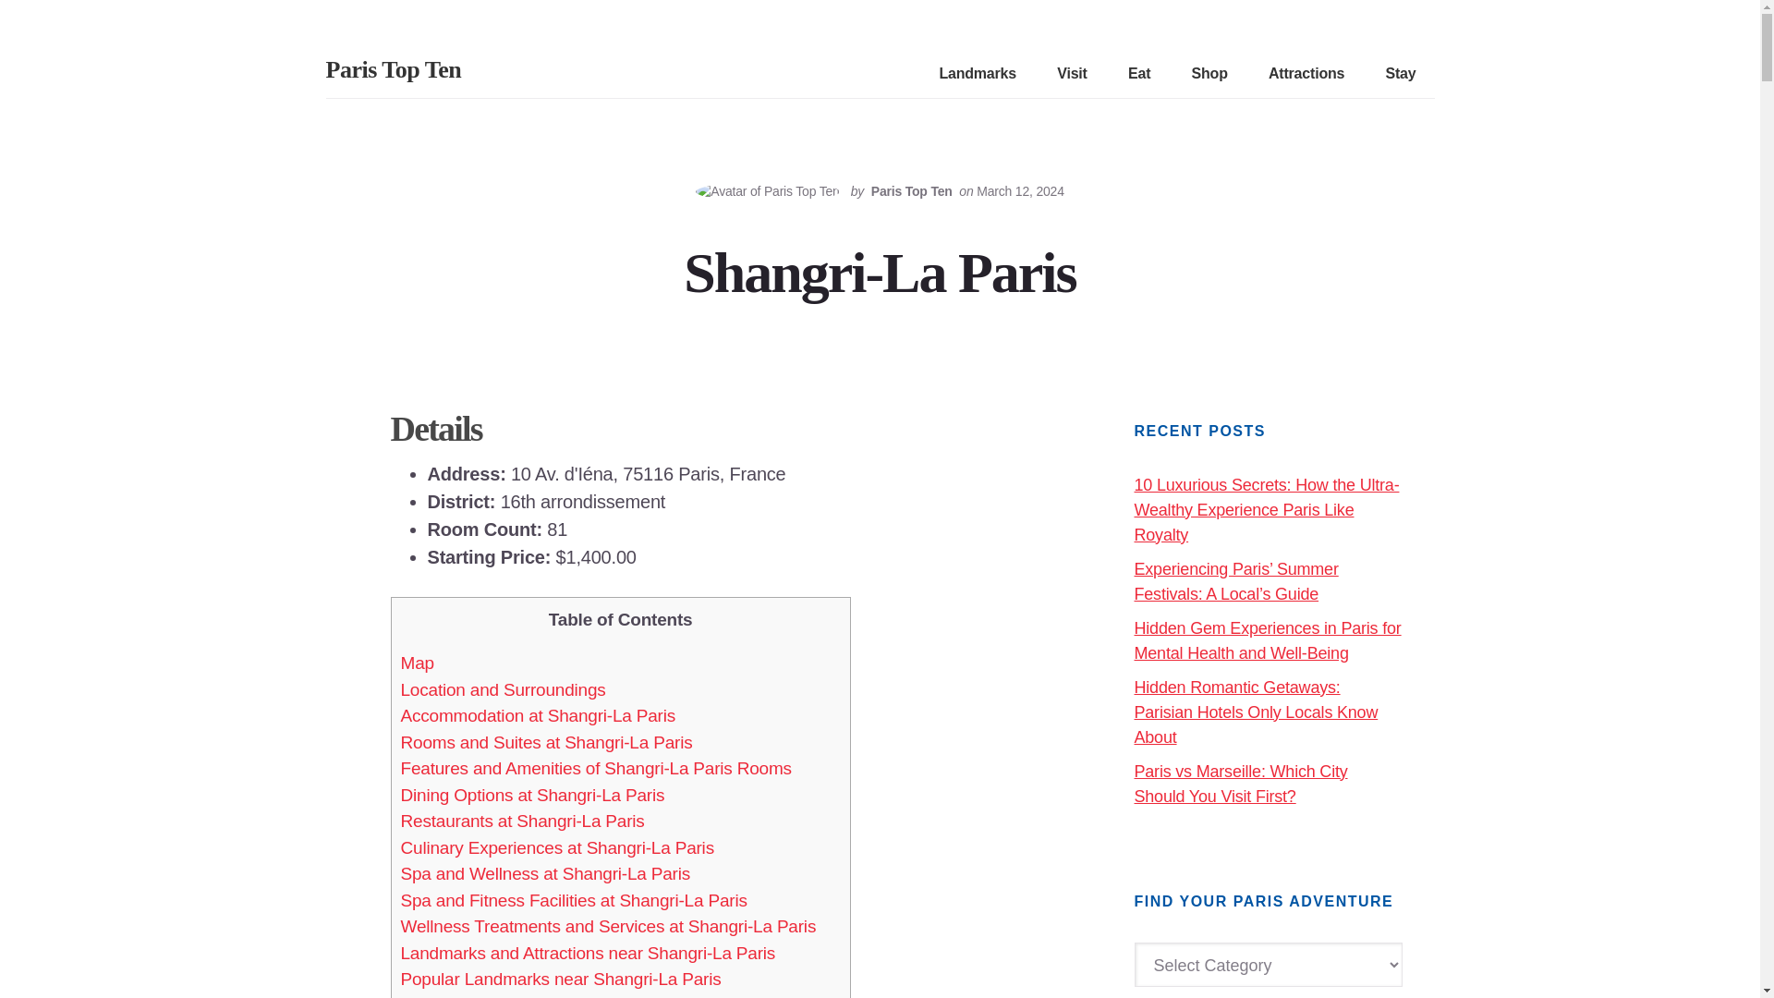 The width and height of the screenshot is (1774, 998). What do you see at coordinates (978, 75) in the screenshot?
I see `Landmarks` at bounding box center [978, 75].